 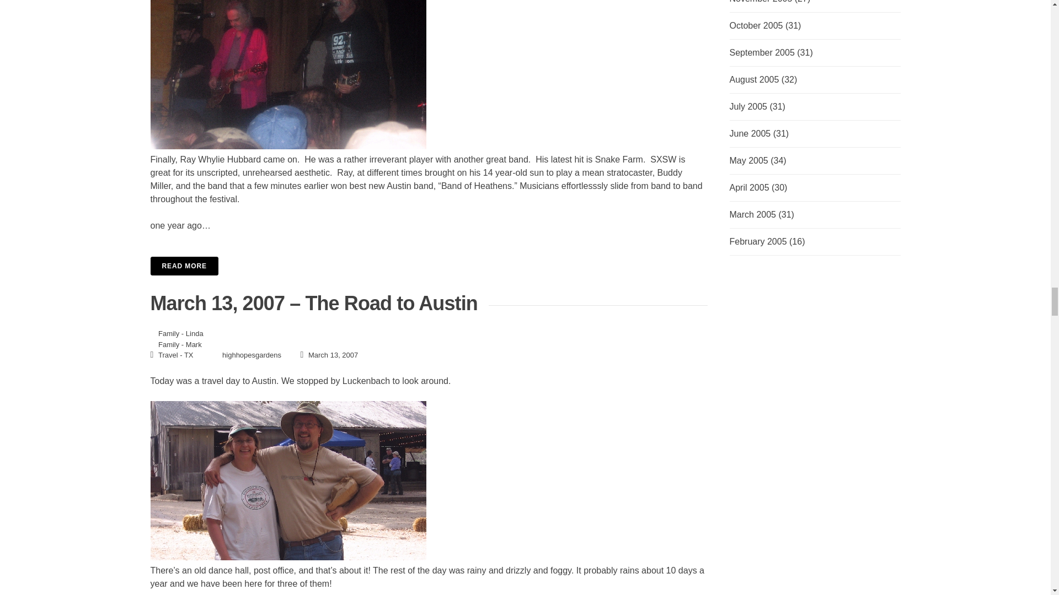 What do you see at coordinates (429, 266) in the screenshot?
I see `READ MORE` at bounding box center [429, 266].